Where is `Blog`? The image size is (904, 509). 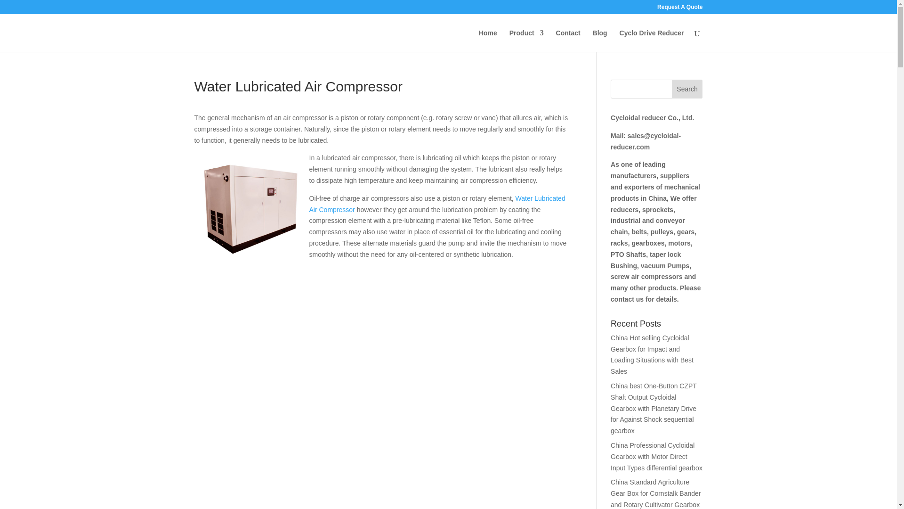
Blog is located at coordinates (600, 41).